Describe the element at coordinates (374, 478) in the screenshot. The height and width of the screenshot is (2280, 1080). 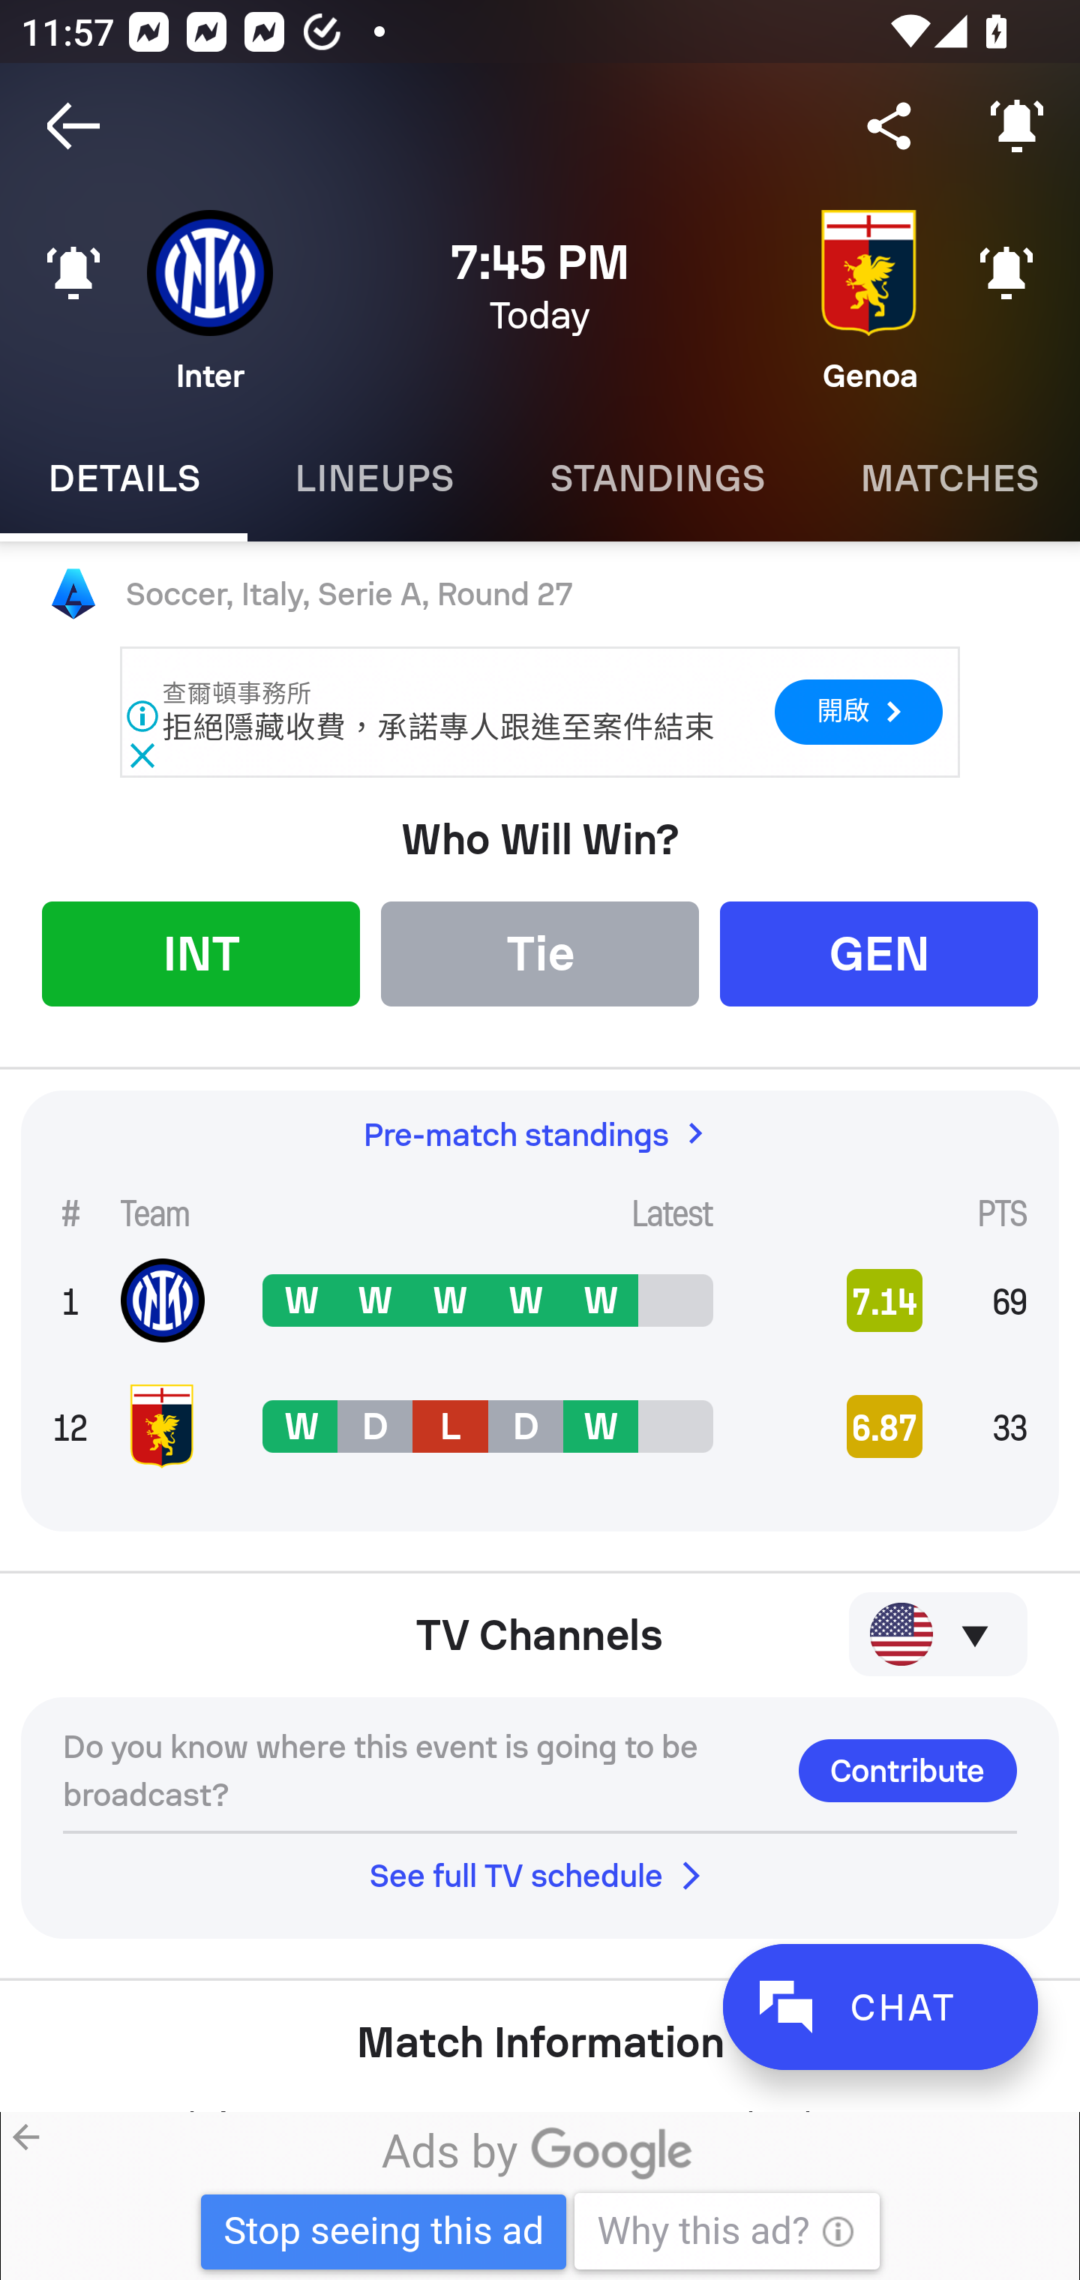
I see `Lineups LINEUPS` at that location.